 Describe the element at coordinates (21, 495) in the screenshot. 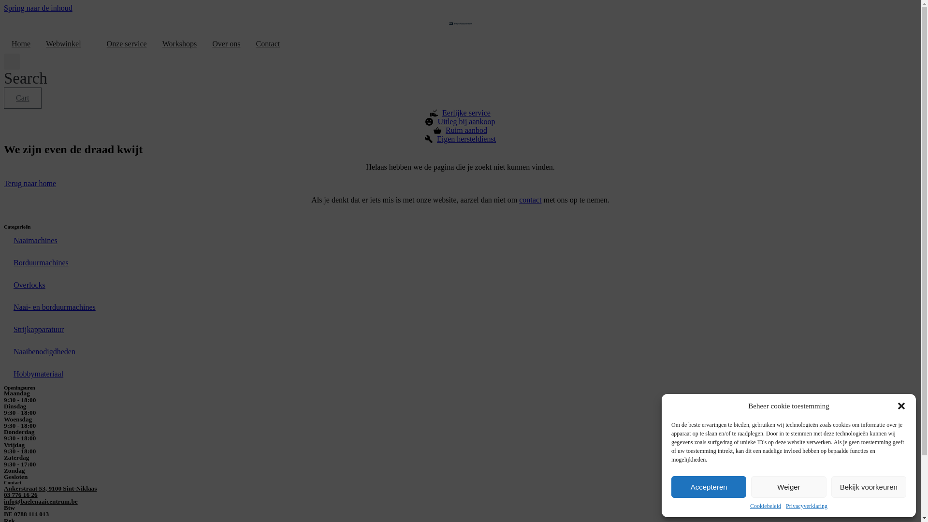

I see `03 776 16 26` at that location.